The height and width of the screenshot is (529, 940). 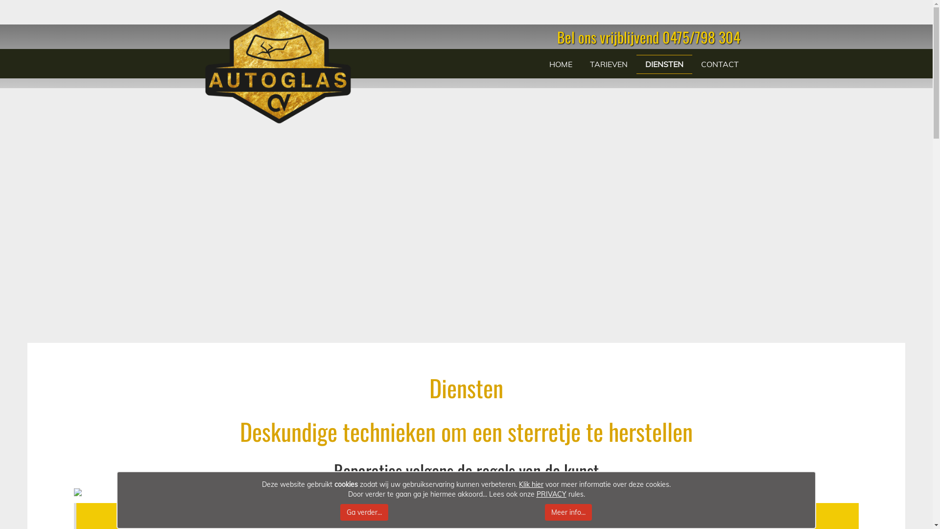 I want to click on Klik hier, so click(x=531, y=484).